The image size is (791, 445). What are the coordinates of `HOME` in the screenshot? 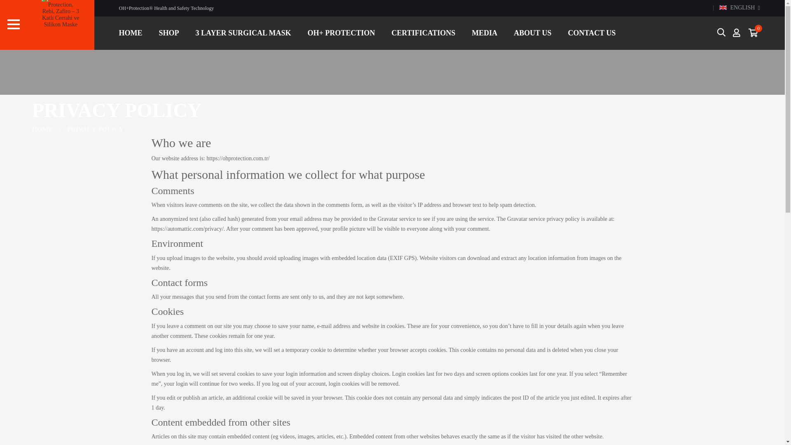 It's located at (131, 33).